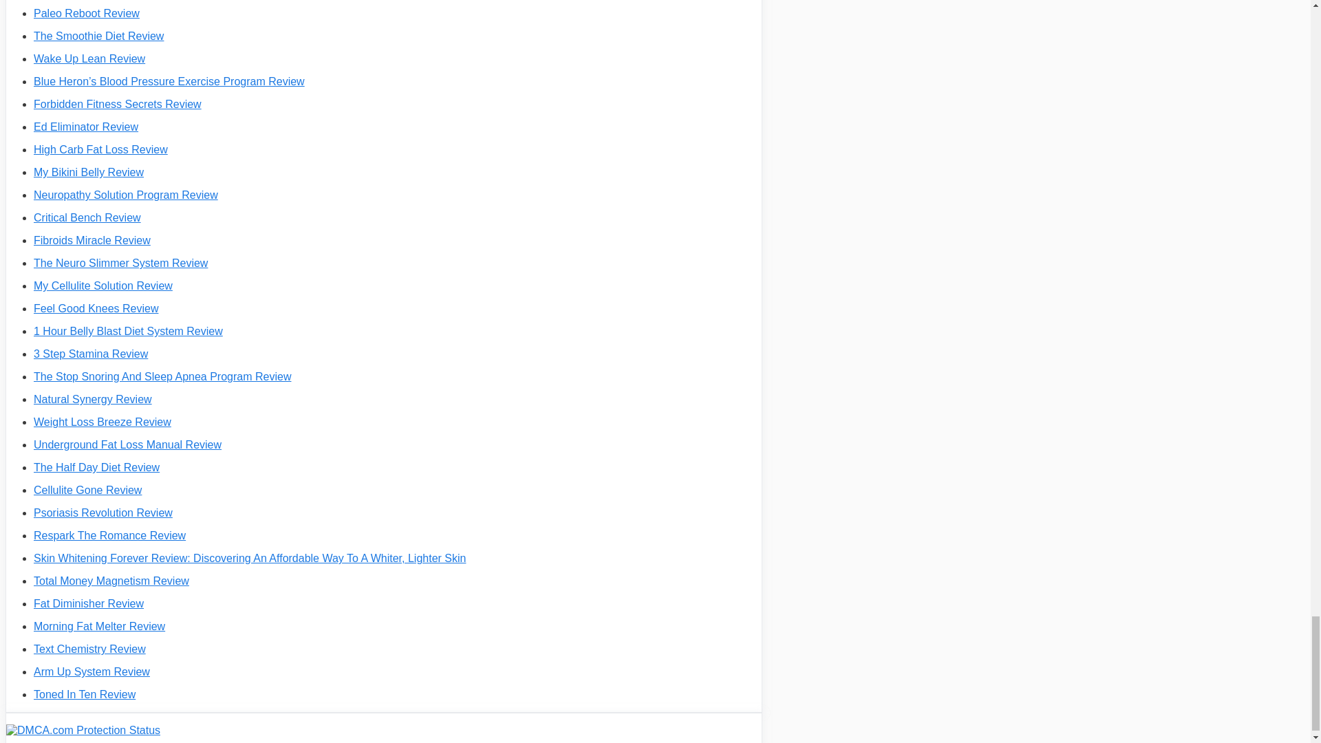 Image resolution: width=1321 pixels, height=743 pixels. I want to click on DMCA.com Protection Status, so click(83, 731).